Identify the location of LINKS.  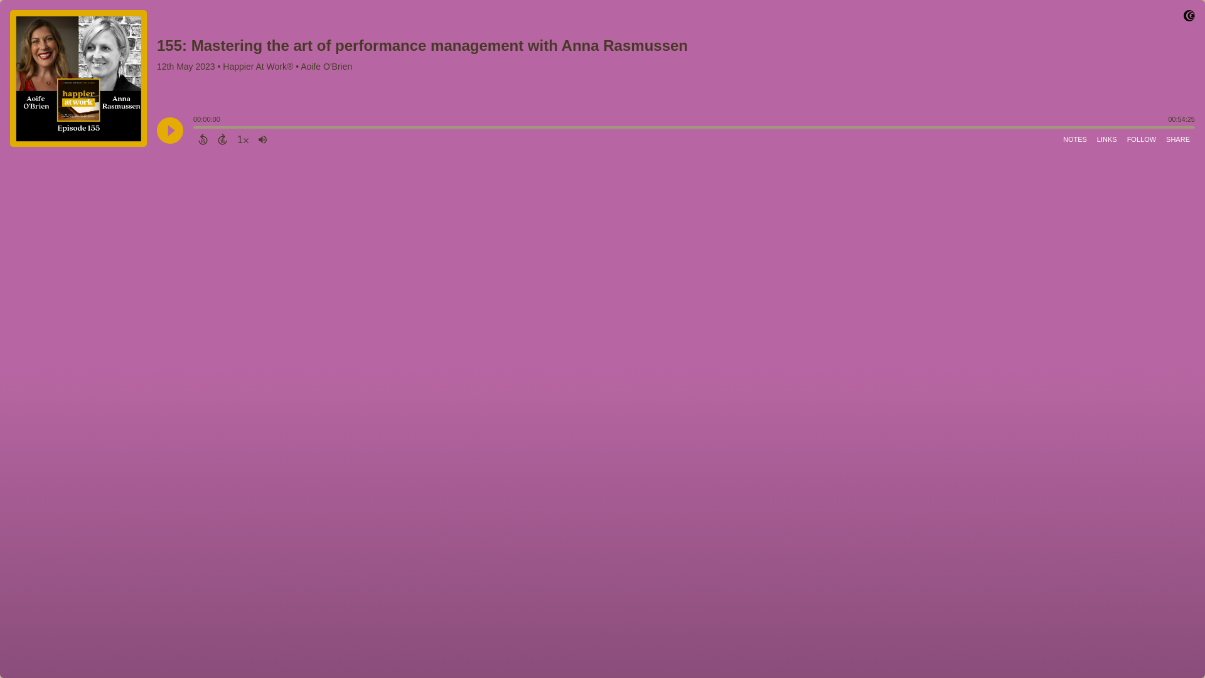
(1106, 139).